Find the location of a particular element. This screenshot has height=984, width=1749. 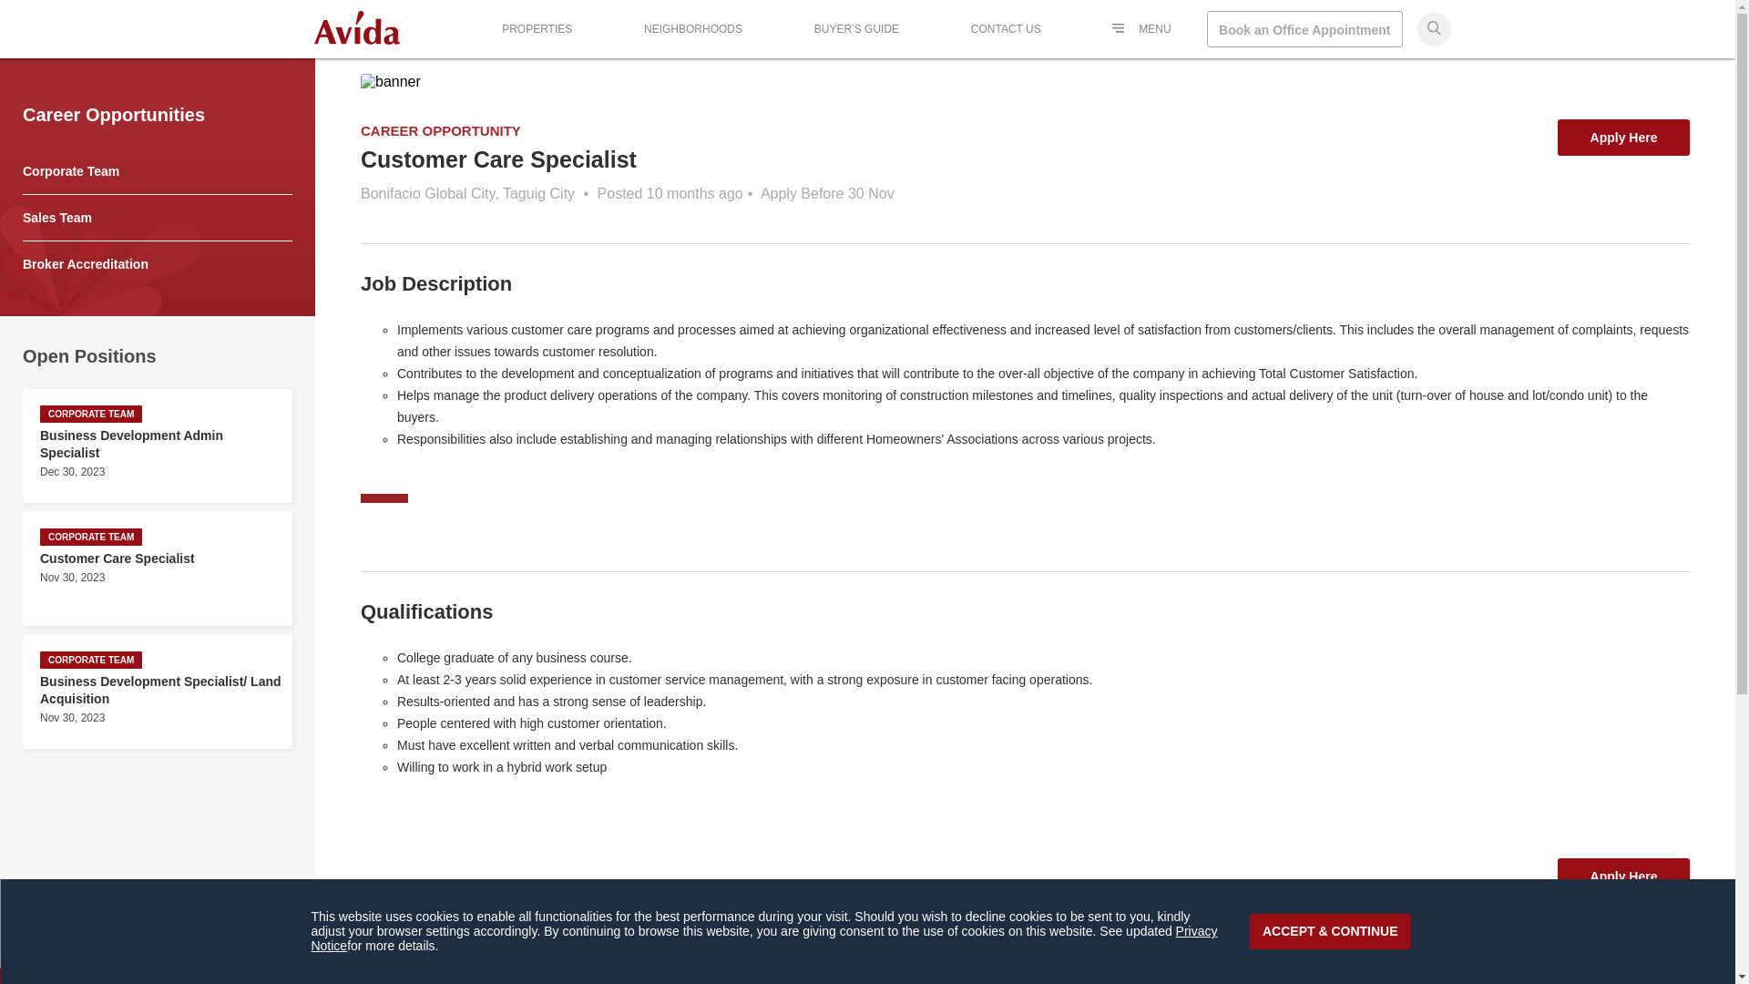

PROPERTIES is located at coordinates (1623, 876).